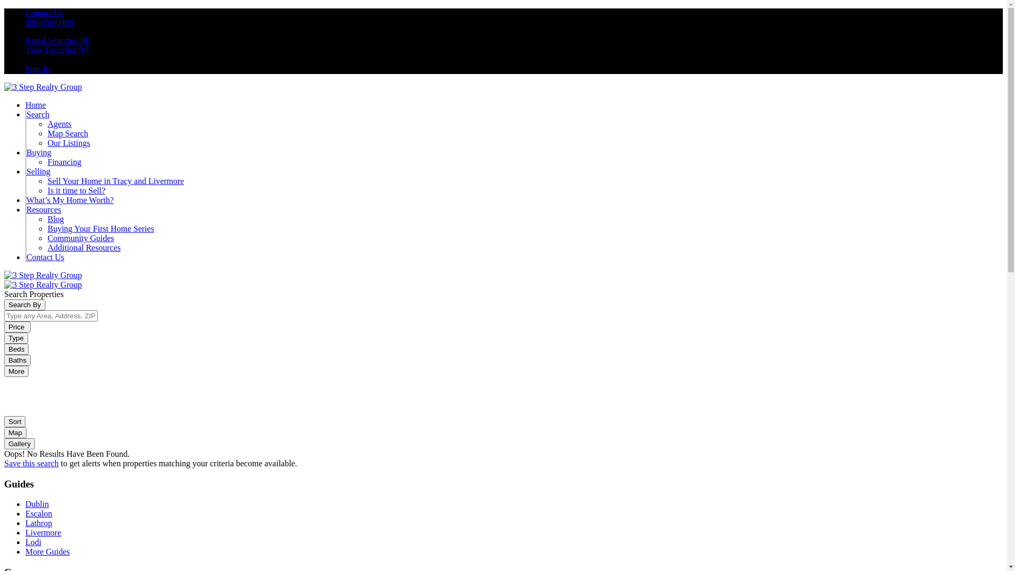  I want to click on Price , so click(17, 327).